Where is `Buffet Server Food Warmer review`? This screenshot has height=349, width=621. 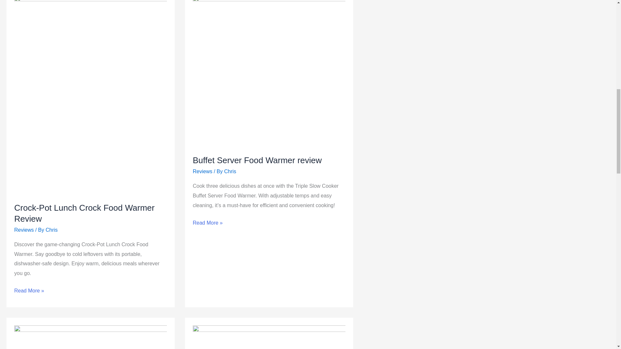 Buffet Server Food Warmer review is located at coordinates (257, 160).